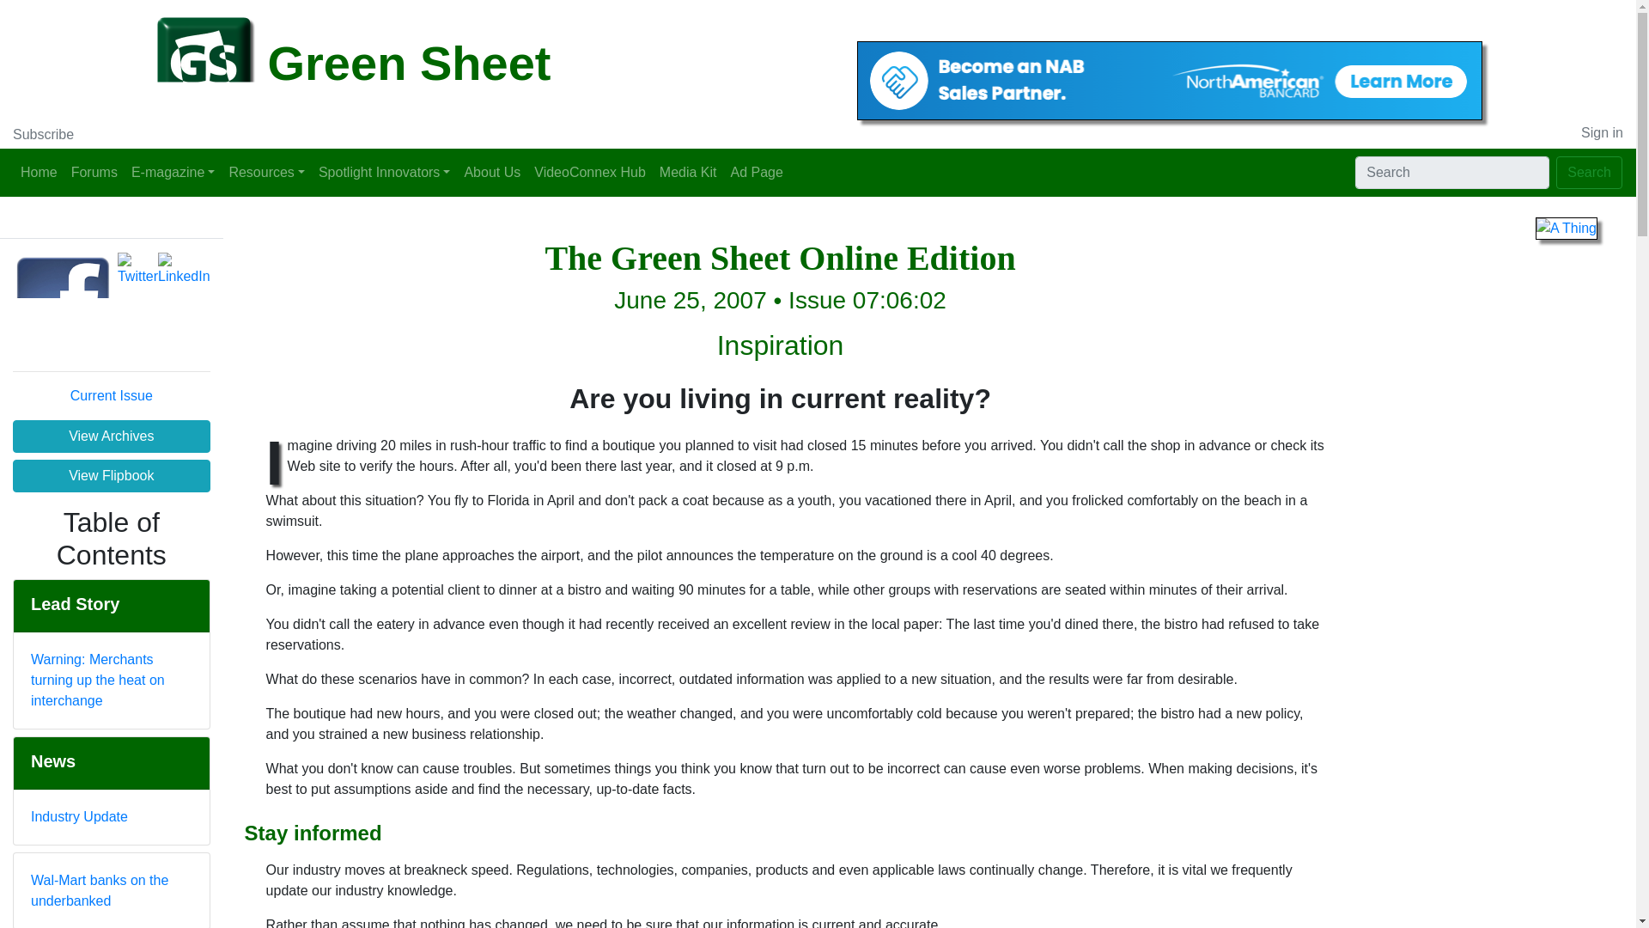  What do you see at coordinates (266, 173) in the screenshot?
I see `Resources` at bounding box center [266, 173].